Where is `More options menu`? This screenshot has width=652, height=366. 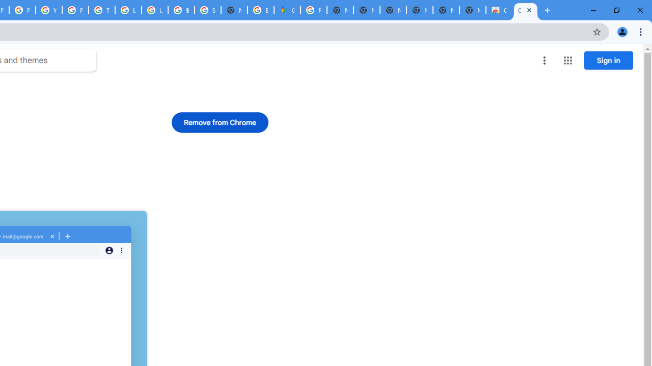
More options menu is located at coordinates (545, 60).